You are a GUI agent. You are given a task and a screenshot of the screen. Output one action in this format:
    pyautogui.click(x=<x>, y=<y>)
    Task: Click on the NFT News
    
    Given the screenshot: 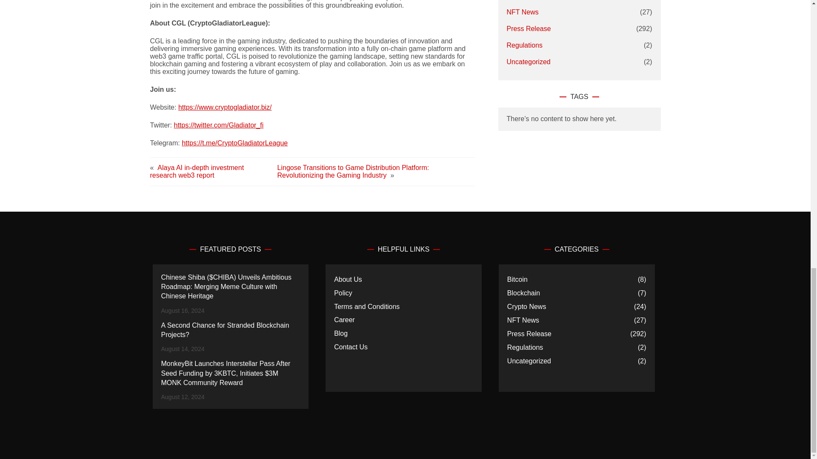 What is the action you would take?
    pyautogui.click(x=523, y=12)
    